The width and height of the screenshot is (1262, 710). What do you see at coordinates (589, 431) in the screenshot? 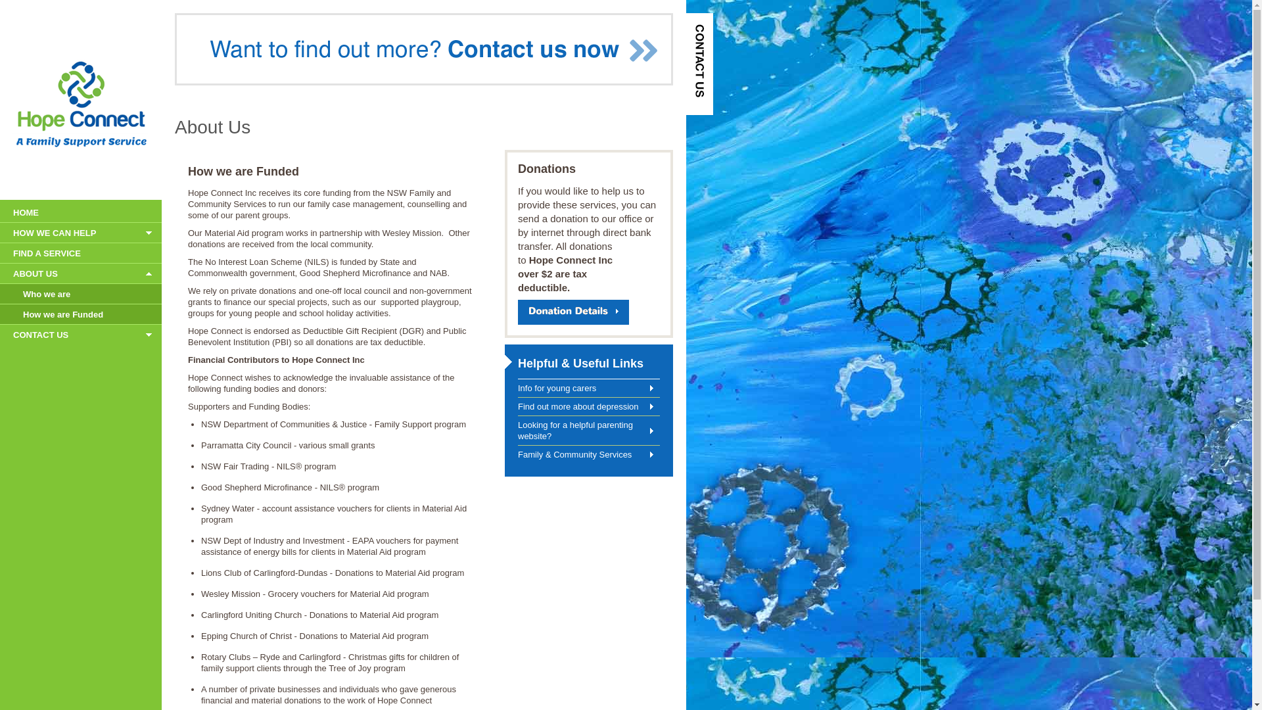
I see `Looking for a helpful parenting website?` at bounding box center [589, 431].